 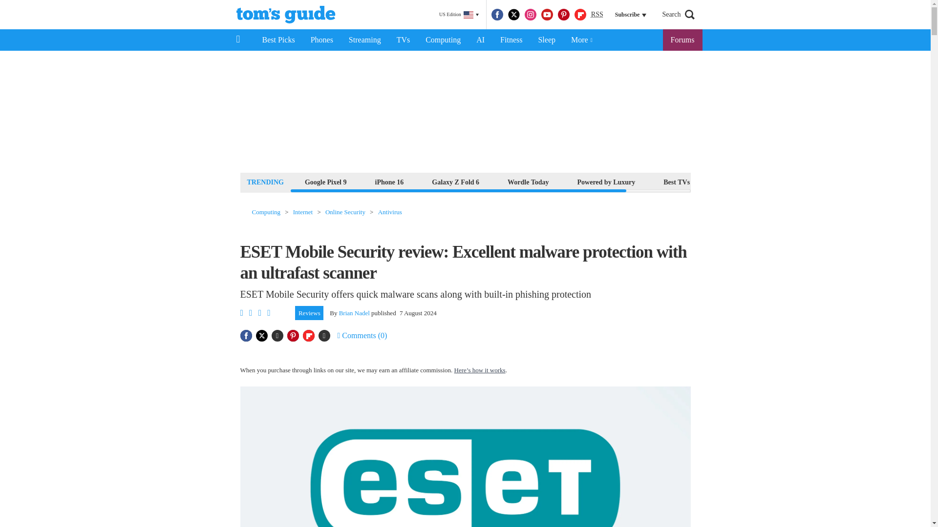 I want to click on Phones, so click(x=322, y=40).